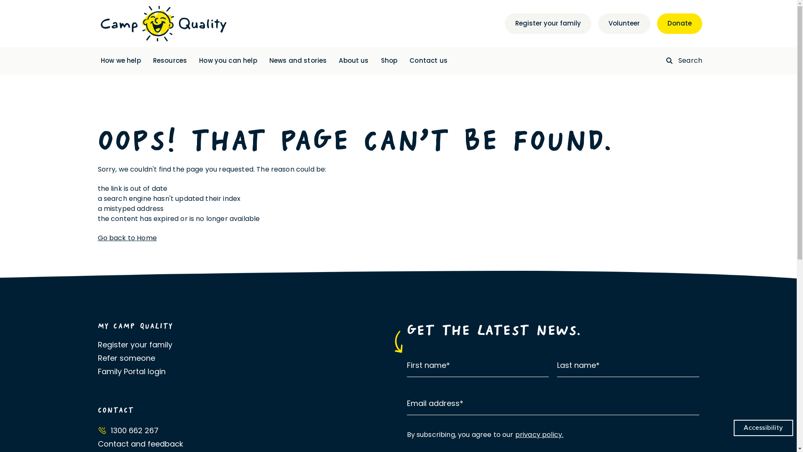 The height and width of the screenshot is (452, 803). Describe the element at coordinates (428, 61) in the screenshot. I see `Contact us` at that location.